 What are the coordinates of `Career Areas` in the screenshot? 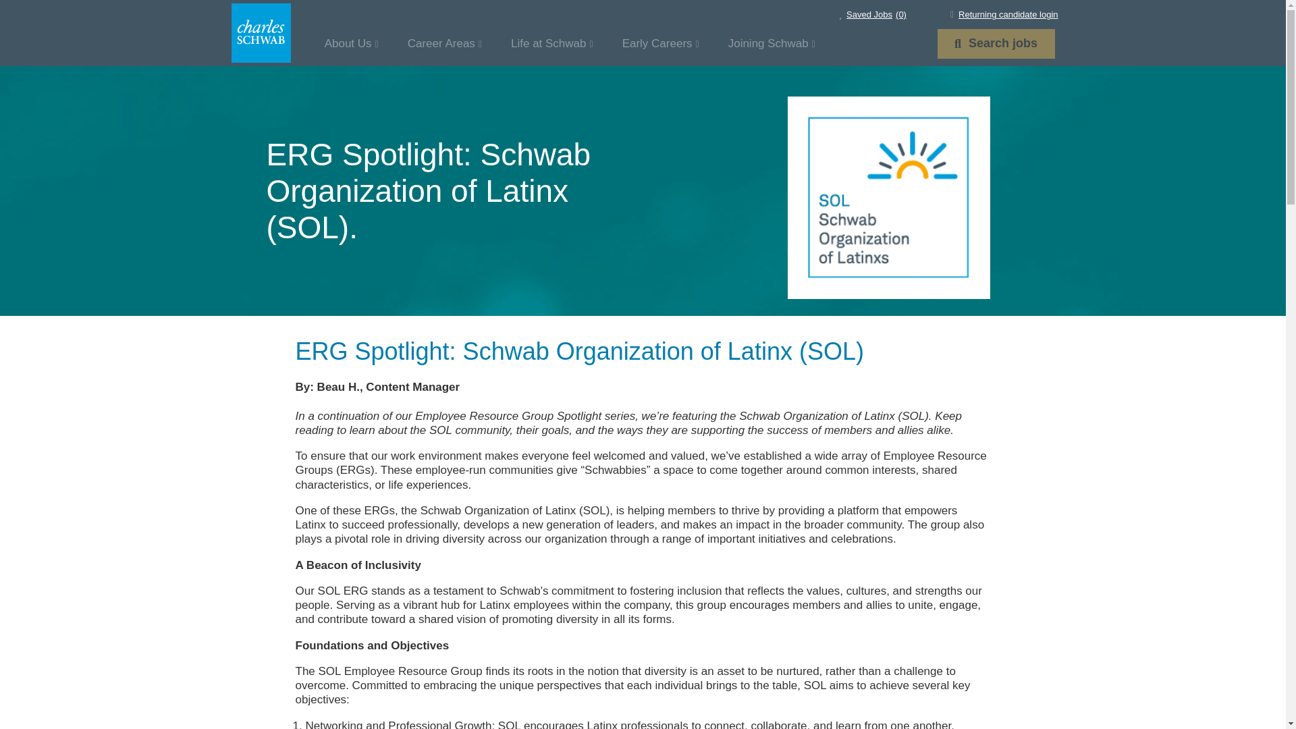 It's located at (996, 44).